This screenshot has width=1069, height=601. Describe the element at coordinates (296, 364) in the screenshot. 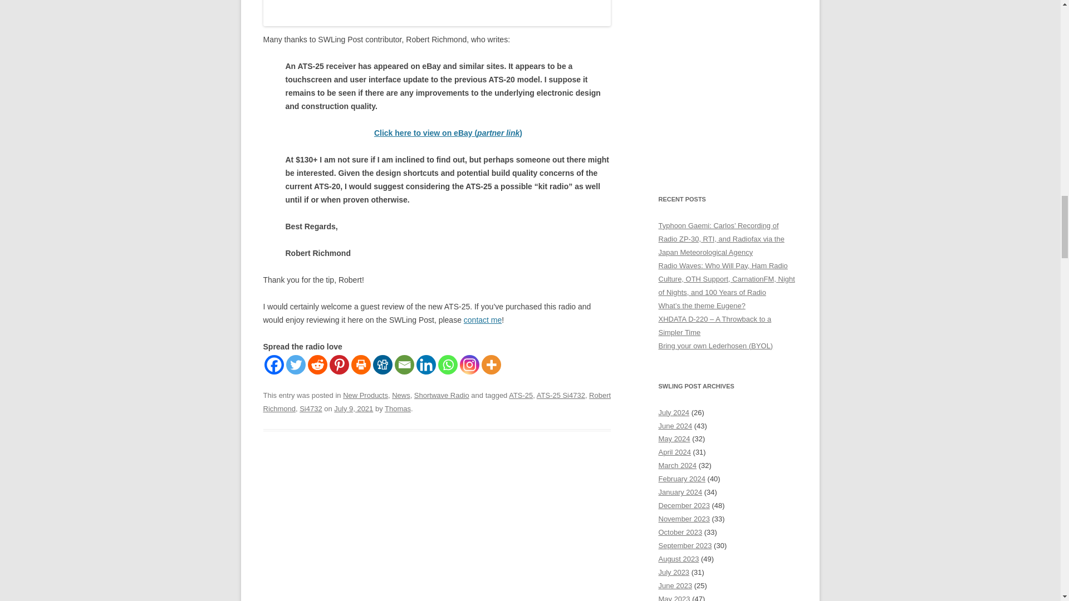

I see `Twitter` at that location.